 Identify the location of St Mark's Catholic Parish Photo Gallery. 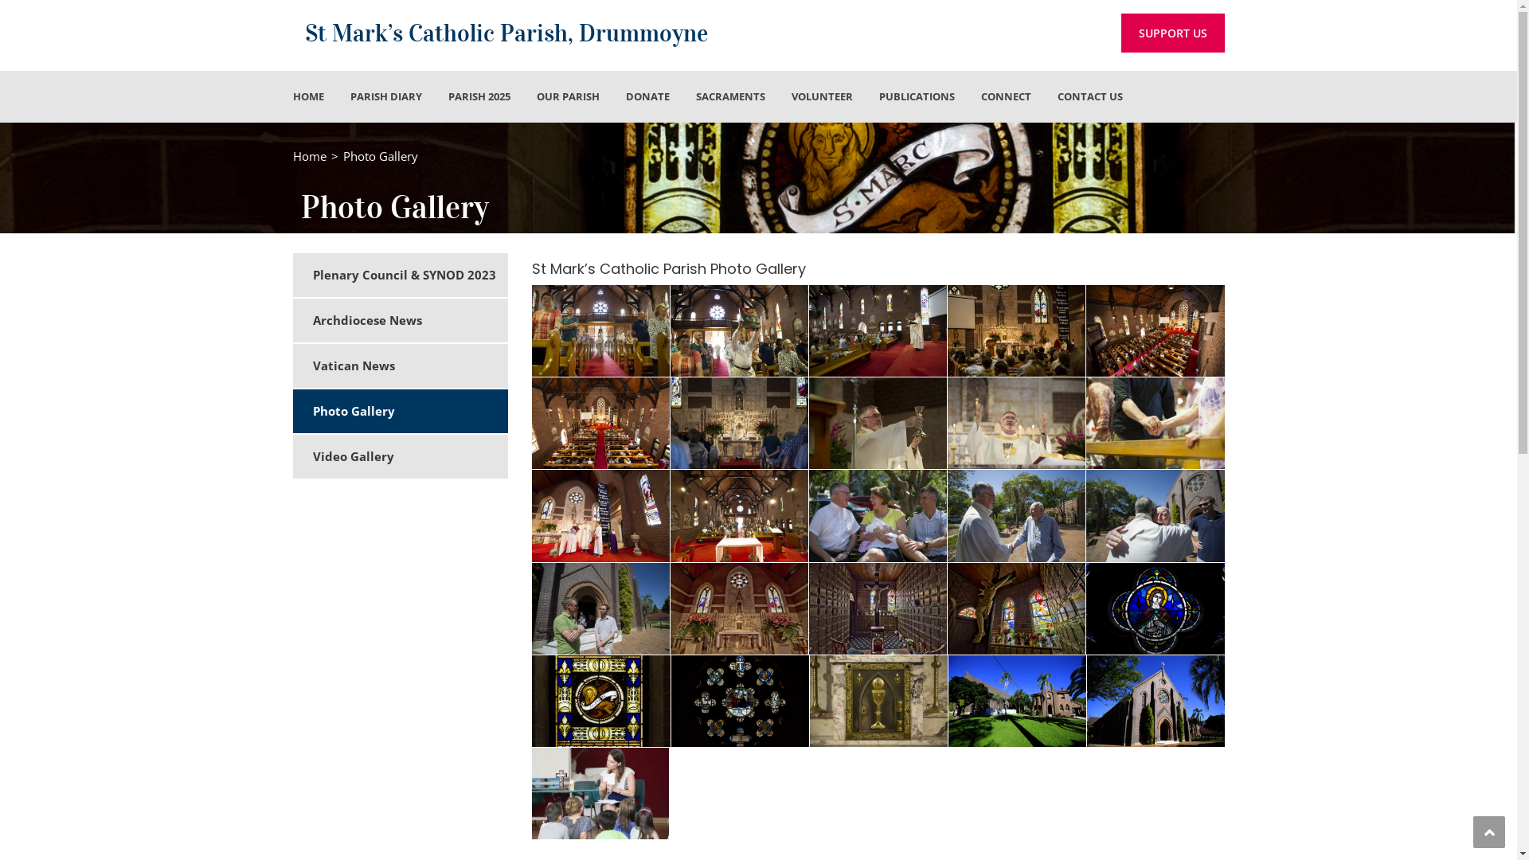
(739, 330).